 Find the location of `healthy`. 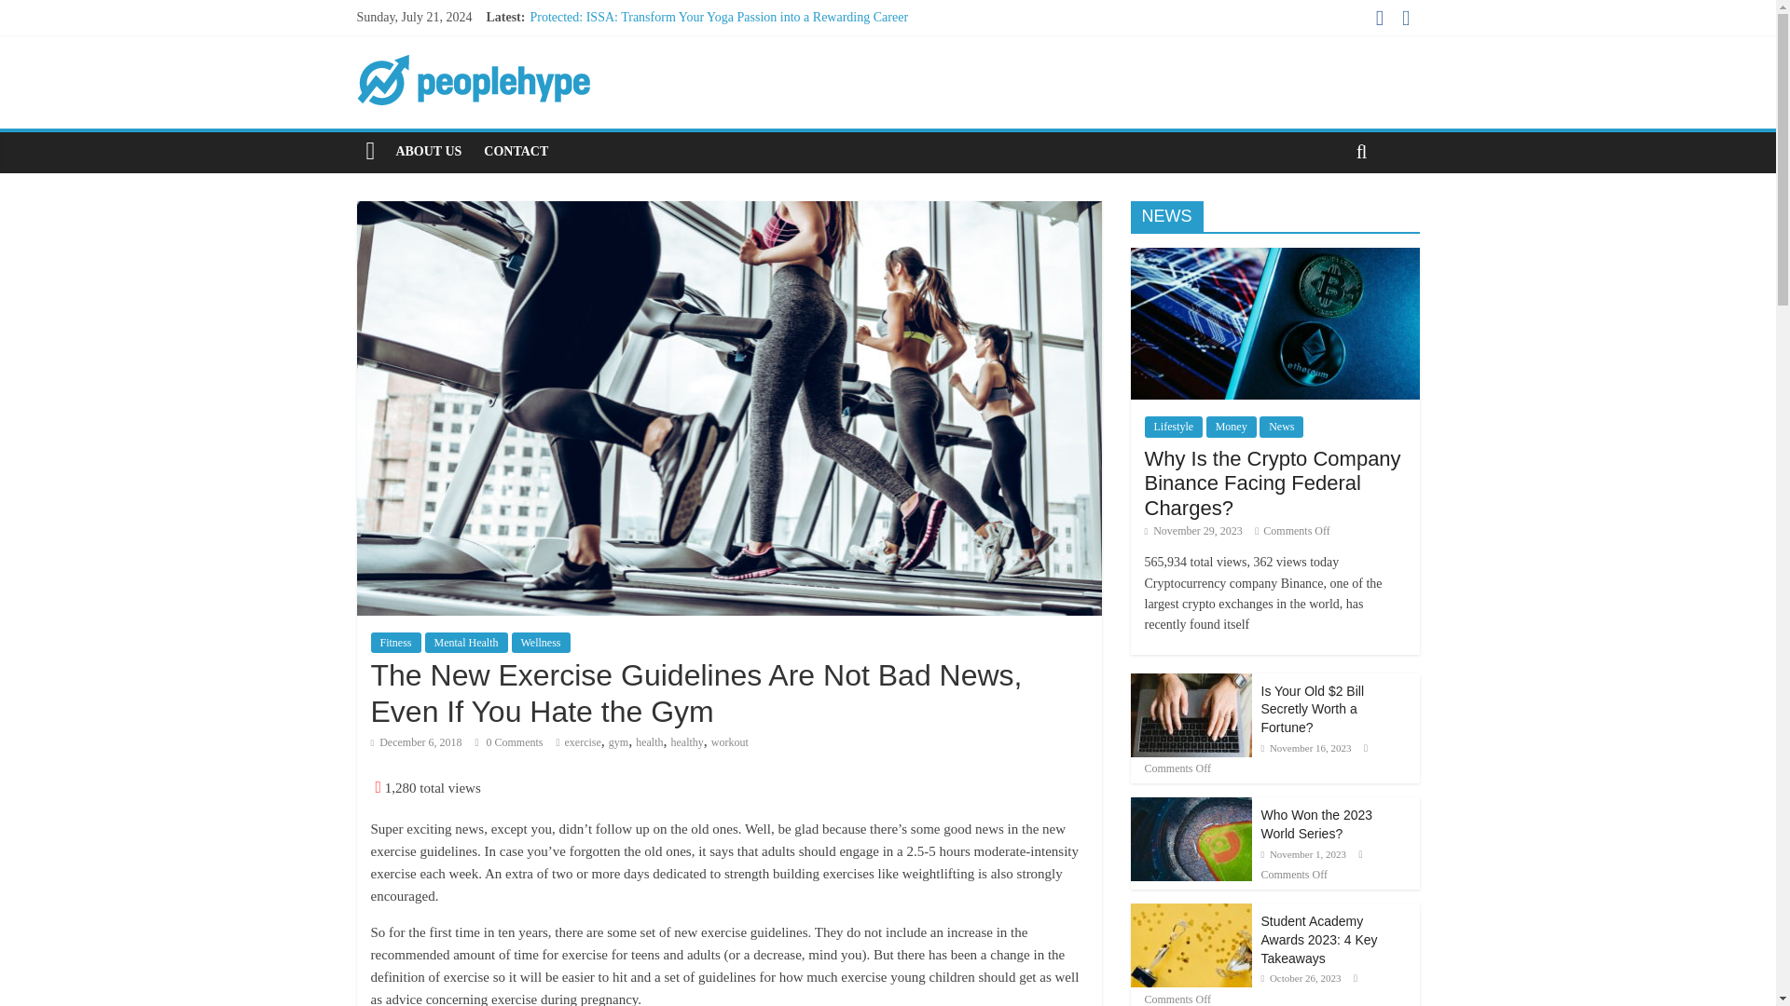

healthy is located at coordinates (687, 741).